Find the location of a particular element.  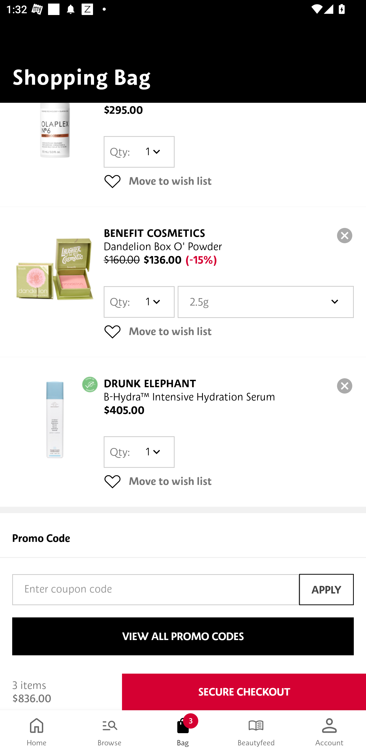

1 is located at coordinates (152, 302).